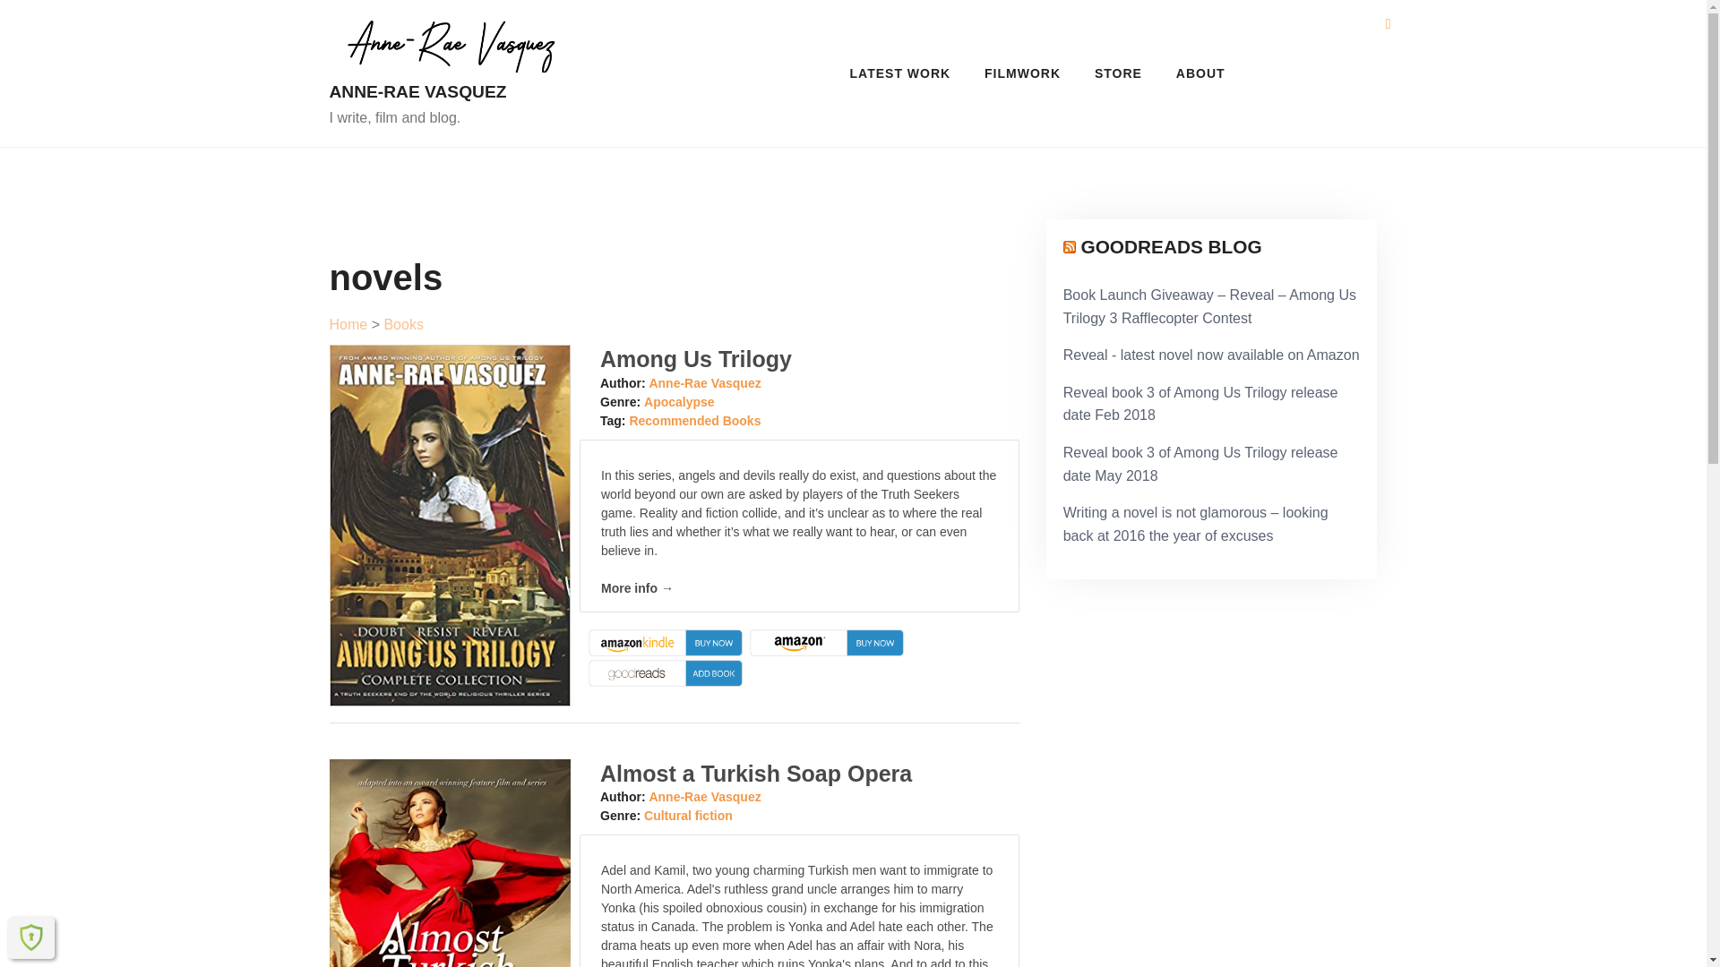 Image resolution: width=1720 pixels, height=967 pixels. Describe the element at coordinates (450, 91) in the screenshot. I see `ANNE-RAE VASQUEZ` at that location.